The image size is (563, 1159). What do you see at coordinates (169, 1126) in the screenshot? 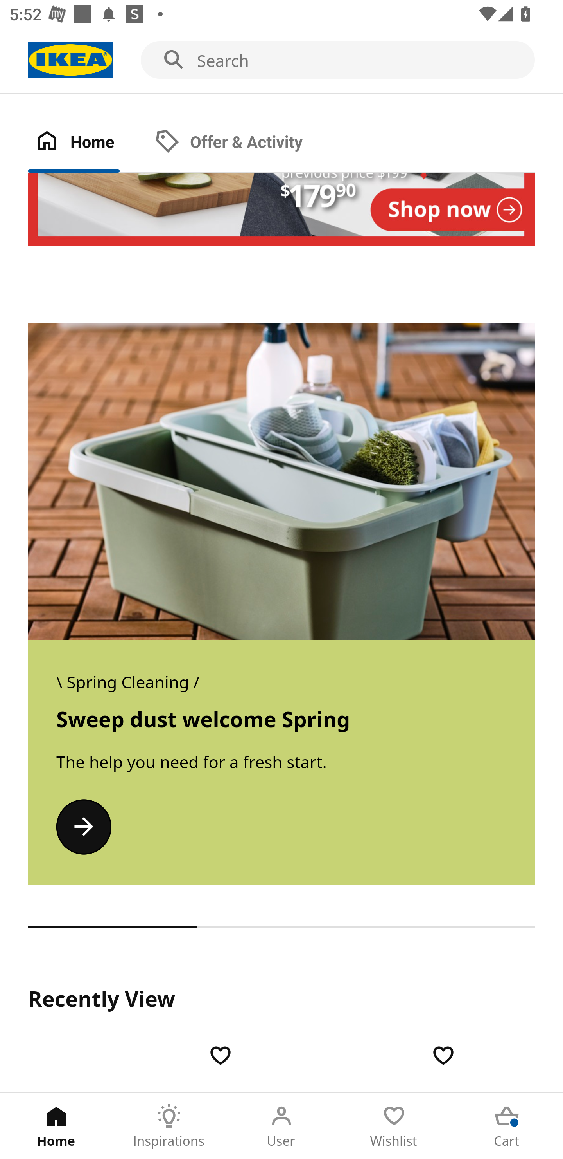
I see `Inspirations
Tab 2 of 5` at bounding box center [169, 1126].